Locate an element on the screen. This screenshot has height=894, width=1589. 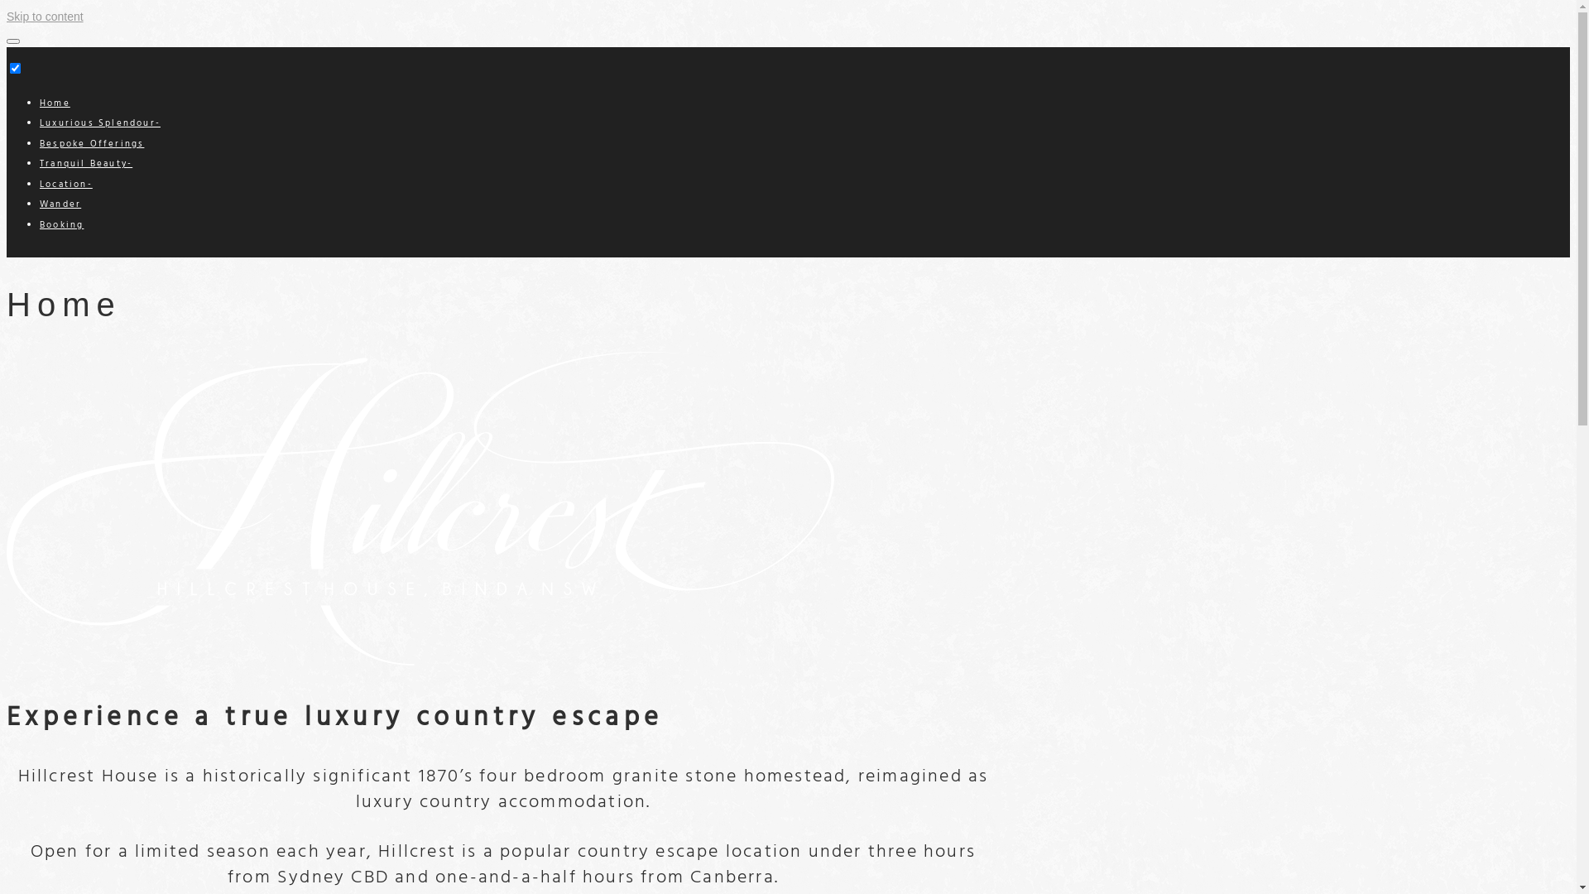
Home is located at coordinates (55, 103).